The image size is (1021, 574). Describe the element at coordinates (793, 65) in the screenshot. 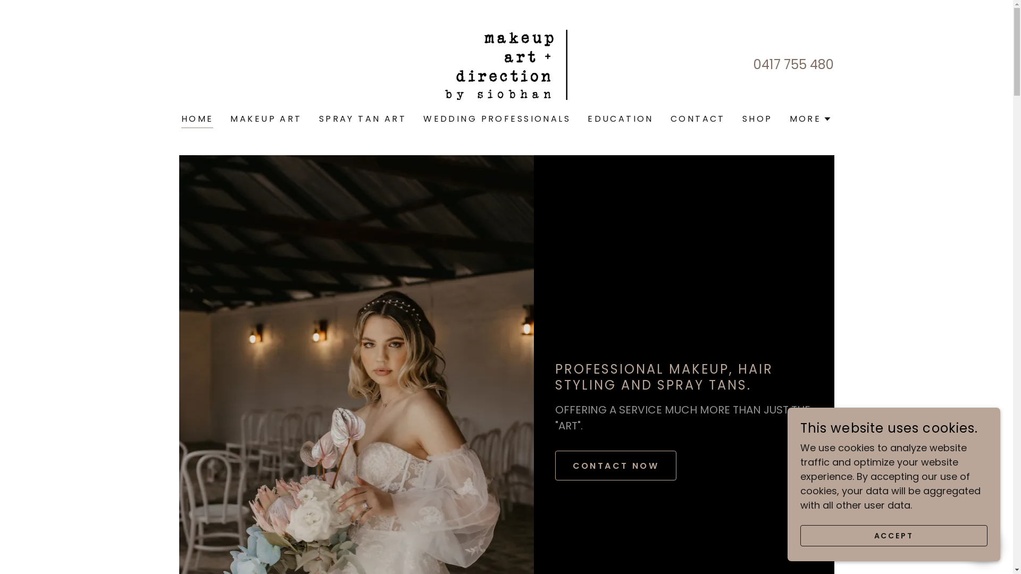

I see `0417 755 480` at that location.